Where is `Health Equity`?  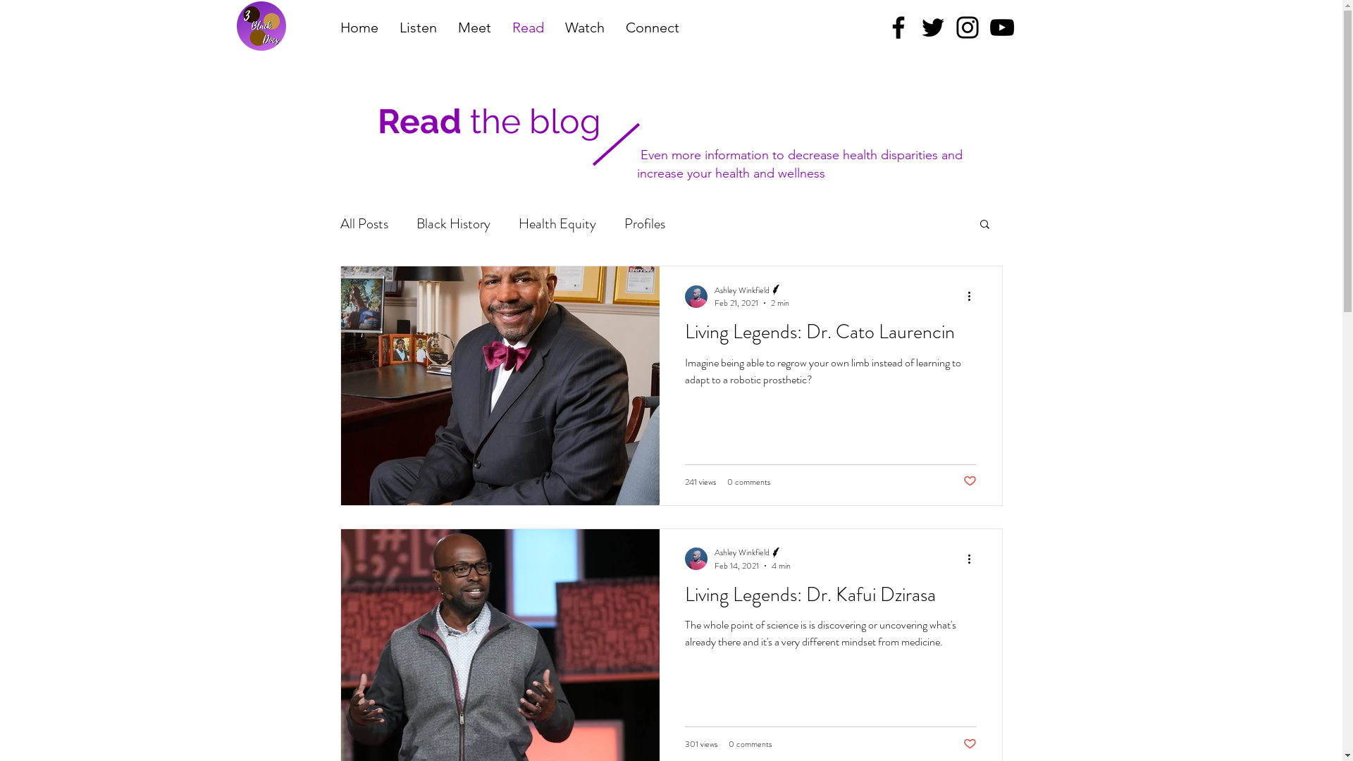
Health Equity is located at coordinates (557, 223).